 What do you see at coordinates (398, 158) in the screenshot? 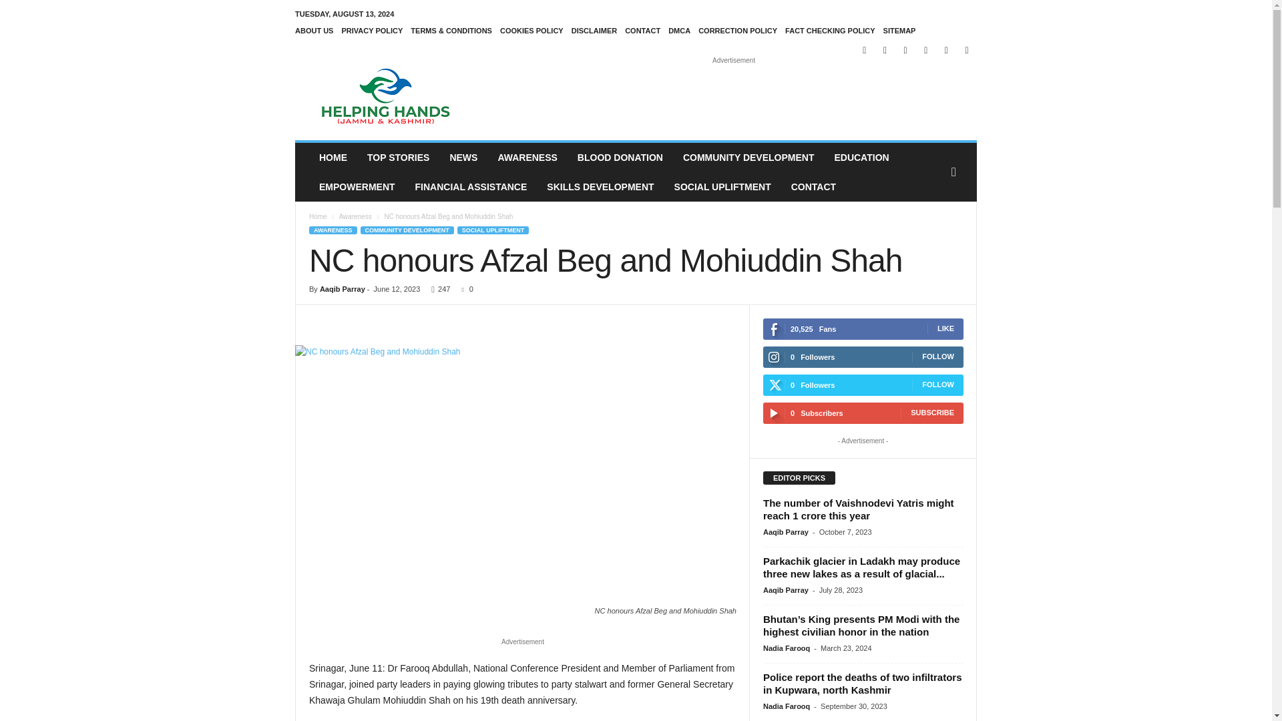
I see `TOP STORIES` at bounding box center [398, 158].